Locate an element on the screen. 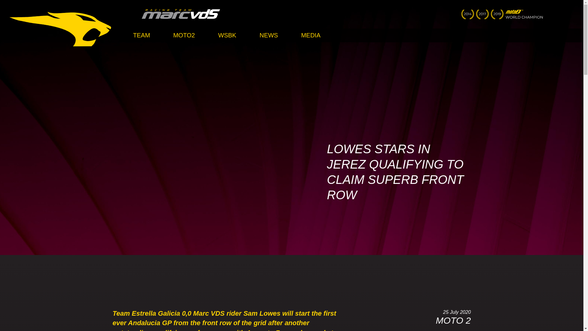 The width and height of the screenshot is (588, 331). MEDIA is located at coordinates (311, 35).